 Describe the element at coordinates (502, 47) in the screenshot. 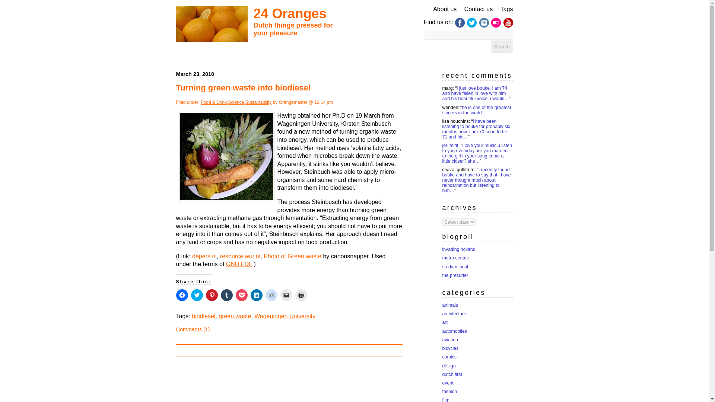

I see `Search` at that location.